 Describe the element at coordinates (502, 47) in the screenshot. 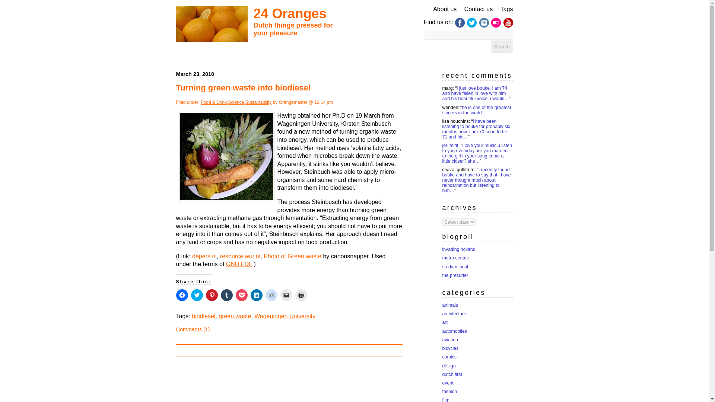

I see `Search` at that location.